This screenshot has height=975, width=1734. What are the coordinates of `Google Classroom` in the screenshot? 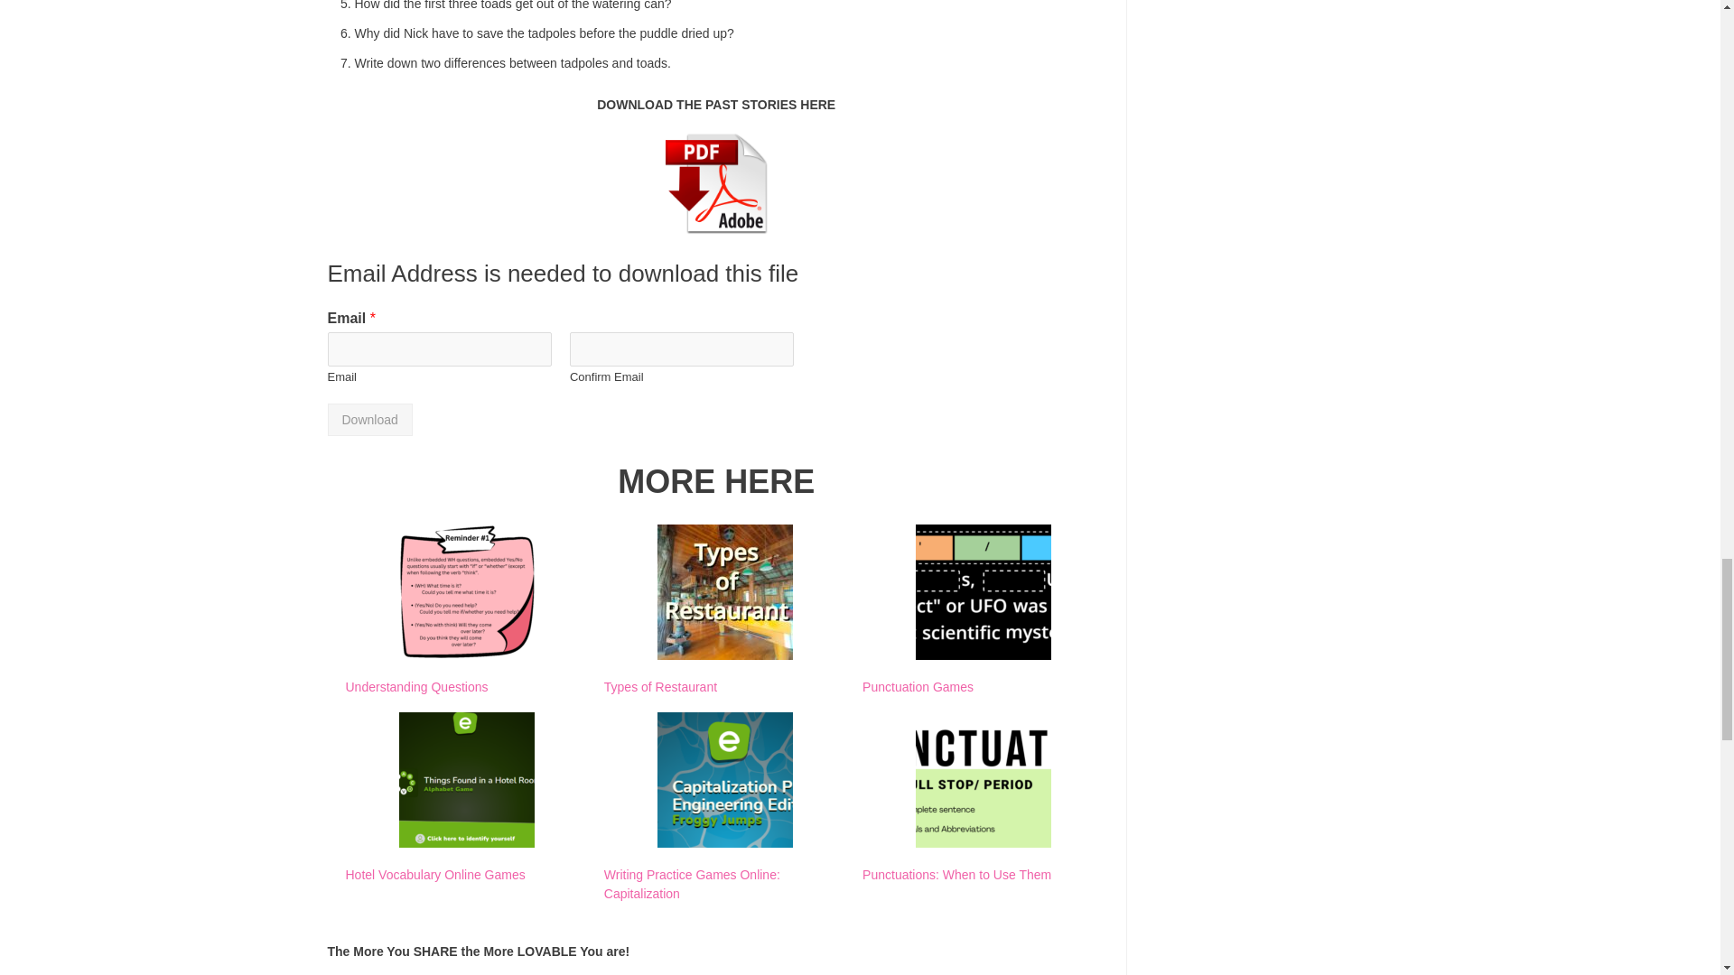 It's located at (469, 970).